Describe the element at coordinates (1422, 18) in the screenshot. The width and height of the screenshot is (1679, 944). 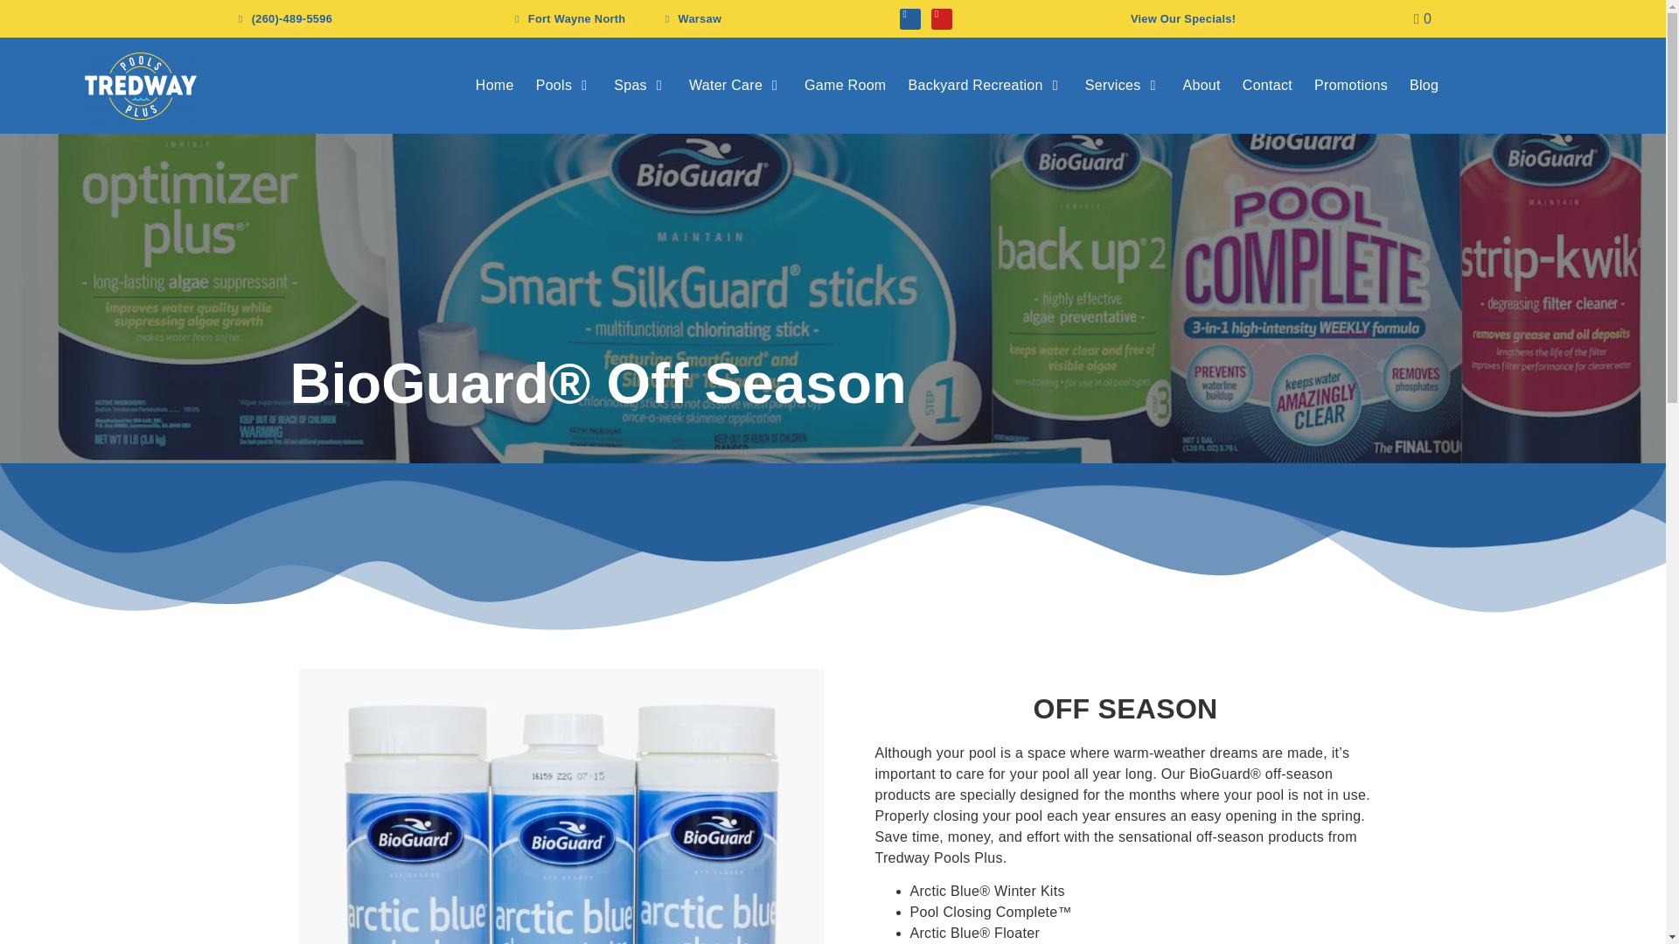
I see `View your shopping cart` at that location.